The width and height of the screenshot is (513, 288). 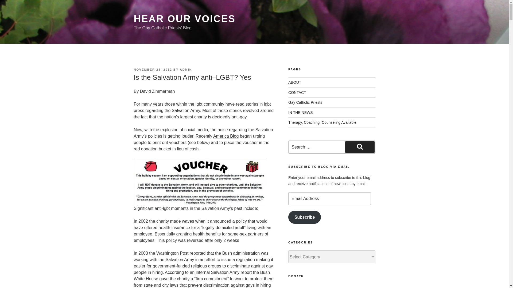 What do you see at coordinates (153, 69) in the screenshot?
I see `NOVEMBER 28, 2012` at bounding box center [153, 69].